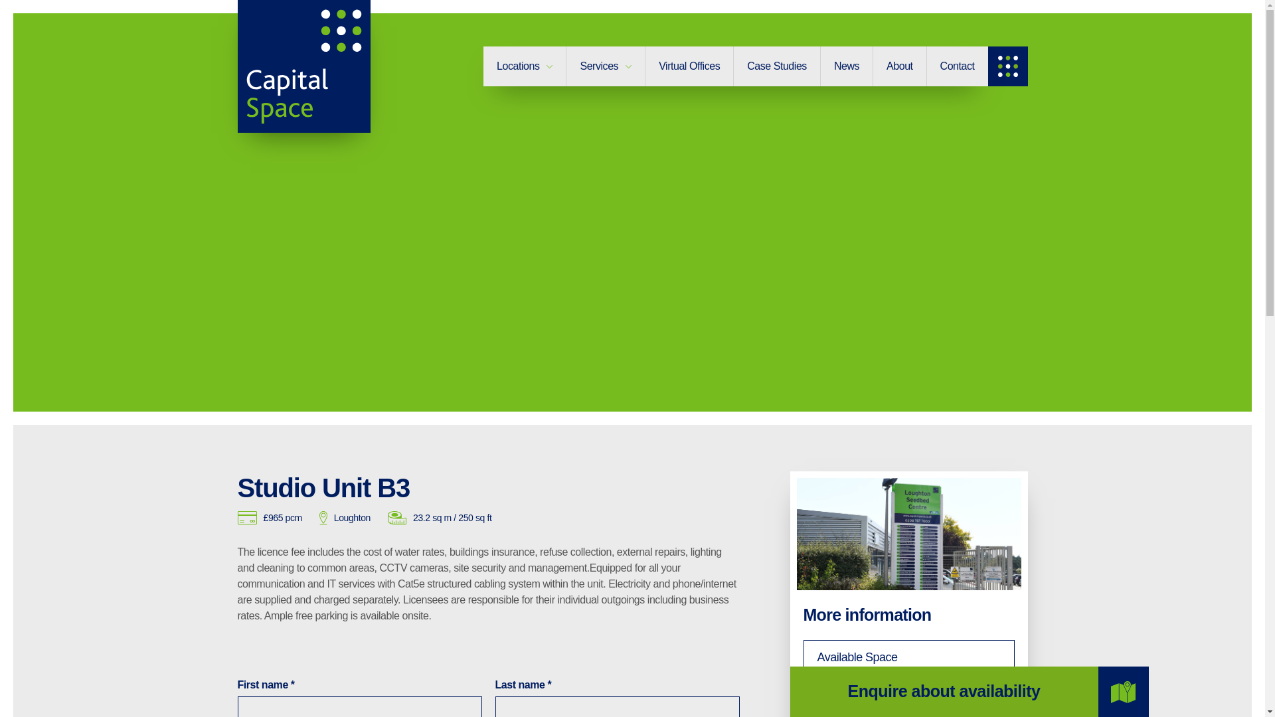 Image resolution: width=1275 pixels, height=717 pixels. Describe the element at coordinates (908, 657) in the screenshot. I see `Available Space` at that location.